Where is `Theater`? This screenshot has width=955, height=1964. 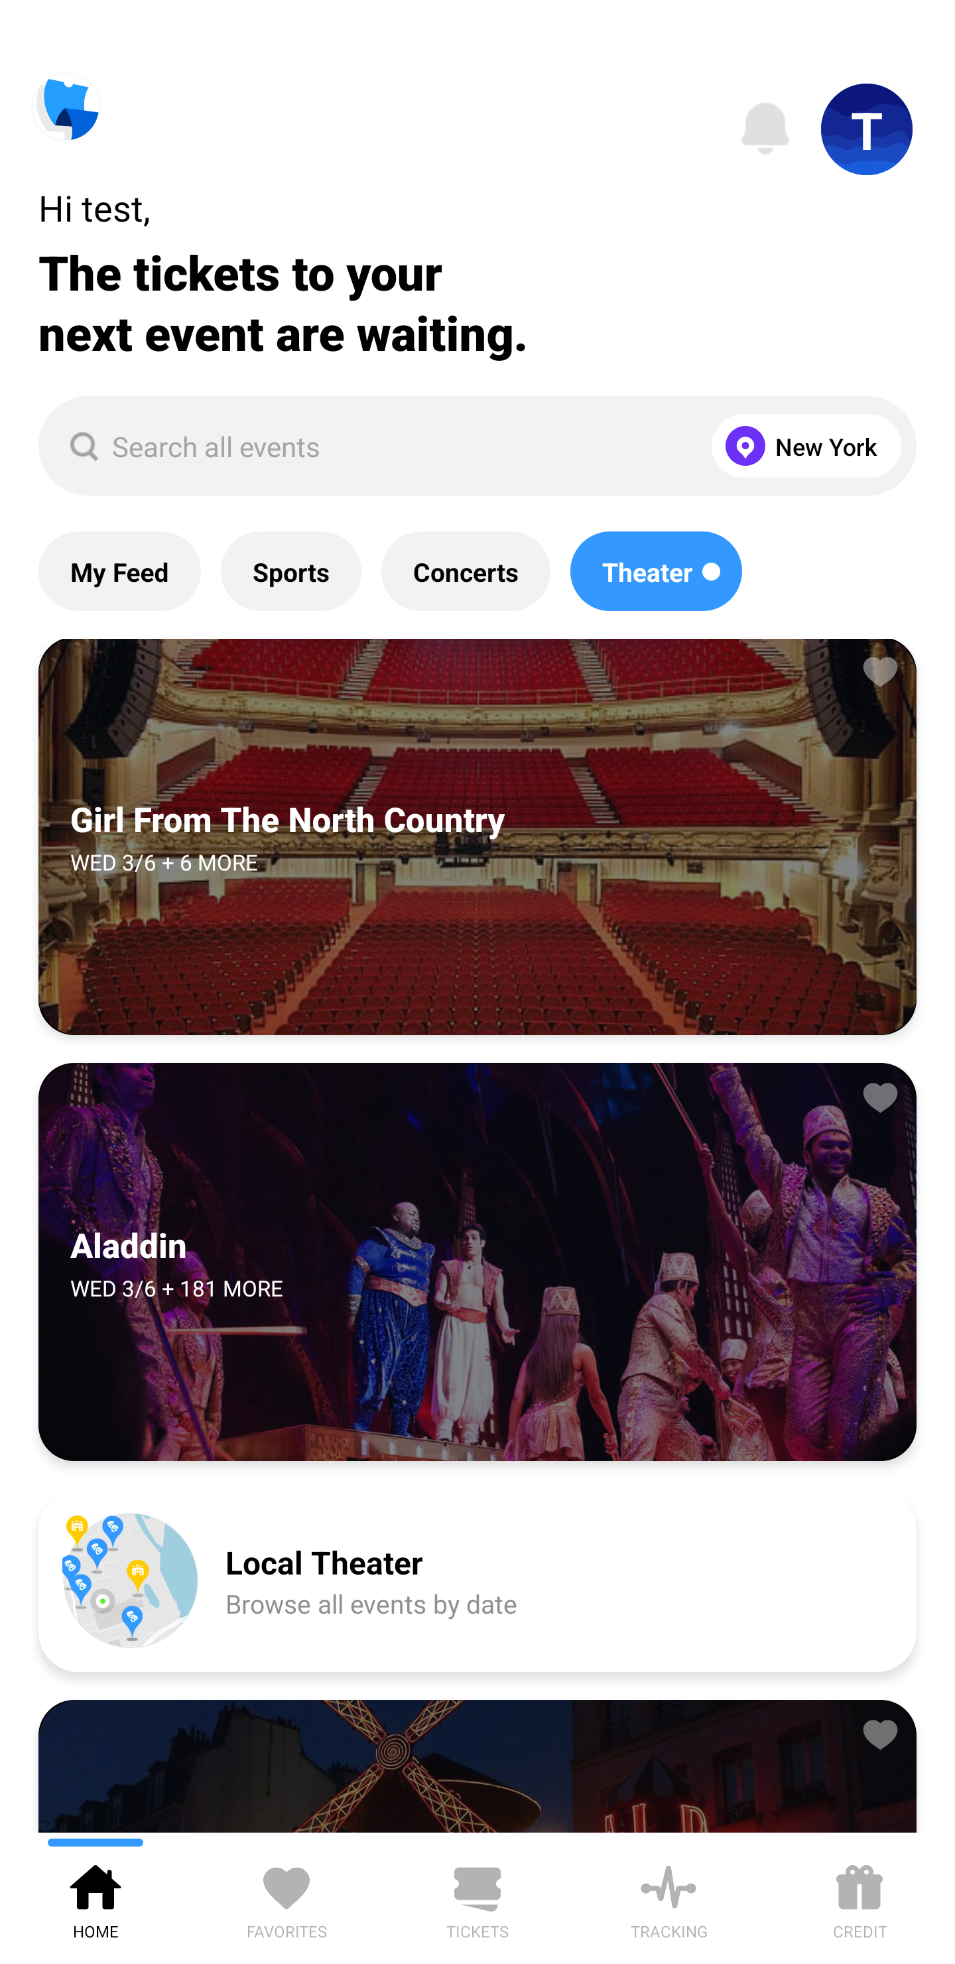
Theater is located at coordinates (655, 571).